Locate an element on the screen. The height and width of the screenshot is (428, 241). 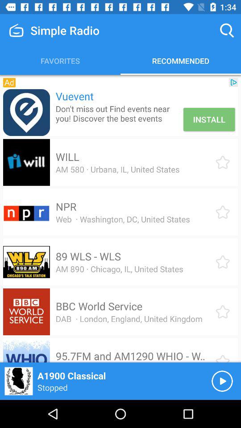
turn on the item to the left of vuevent item is located at coordinates (26, 112).